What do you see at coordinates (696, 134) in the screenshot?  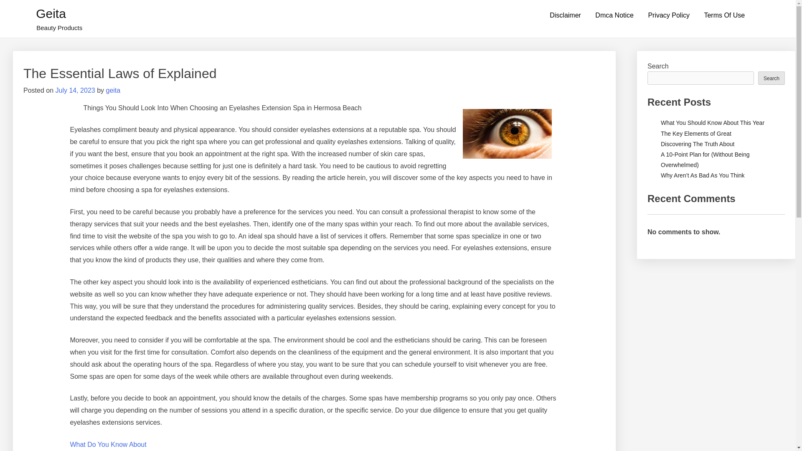 I see `The Key Elements of Great` at bounding box center [696, 134].